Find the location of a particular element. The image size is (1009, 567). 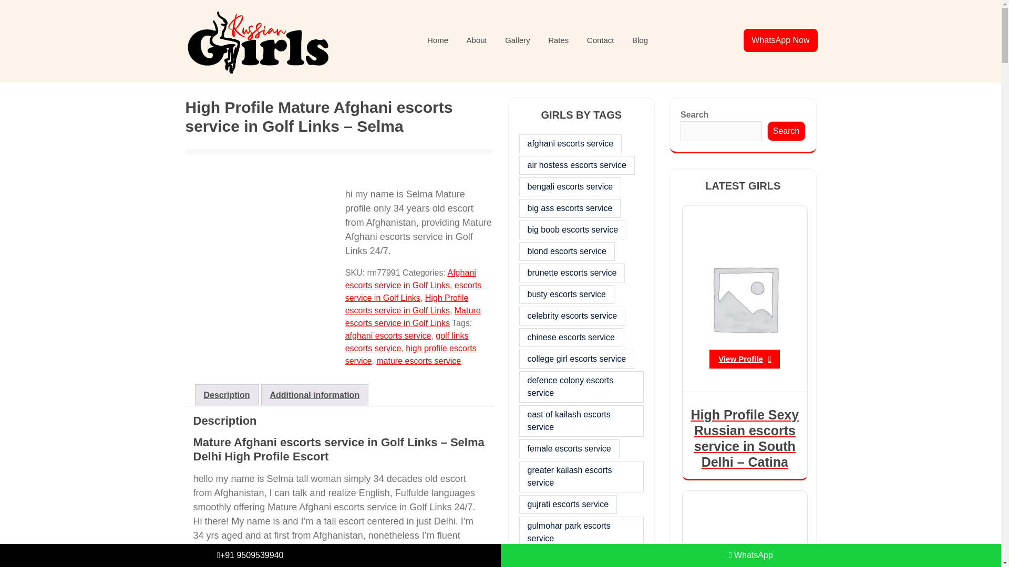

Rates is located at coordinates (558, 41).